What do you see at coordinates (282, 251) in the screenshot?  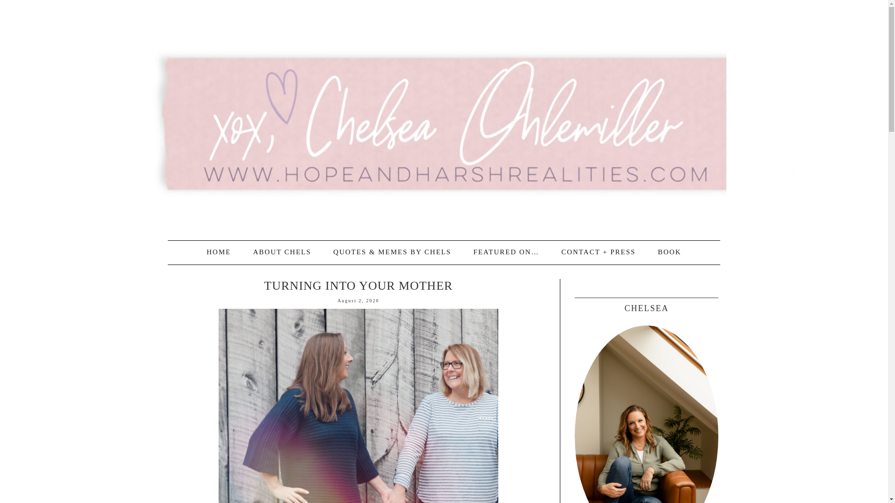 I see `ABOUT CHELS` at bounding box center [282, 251].